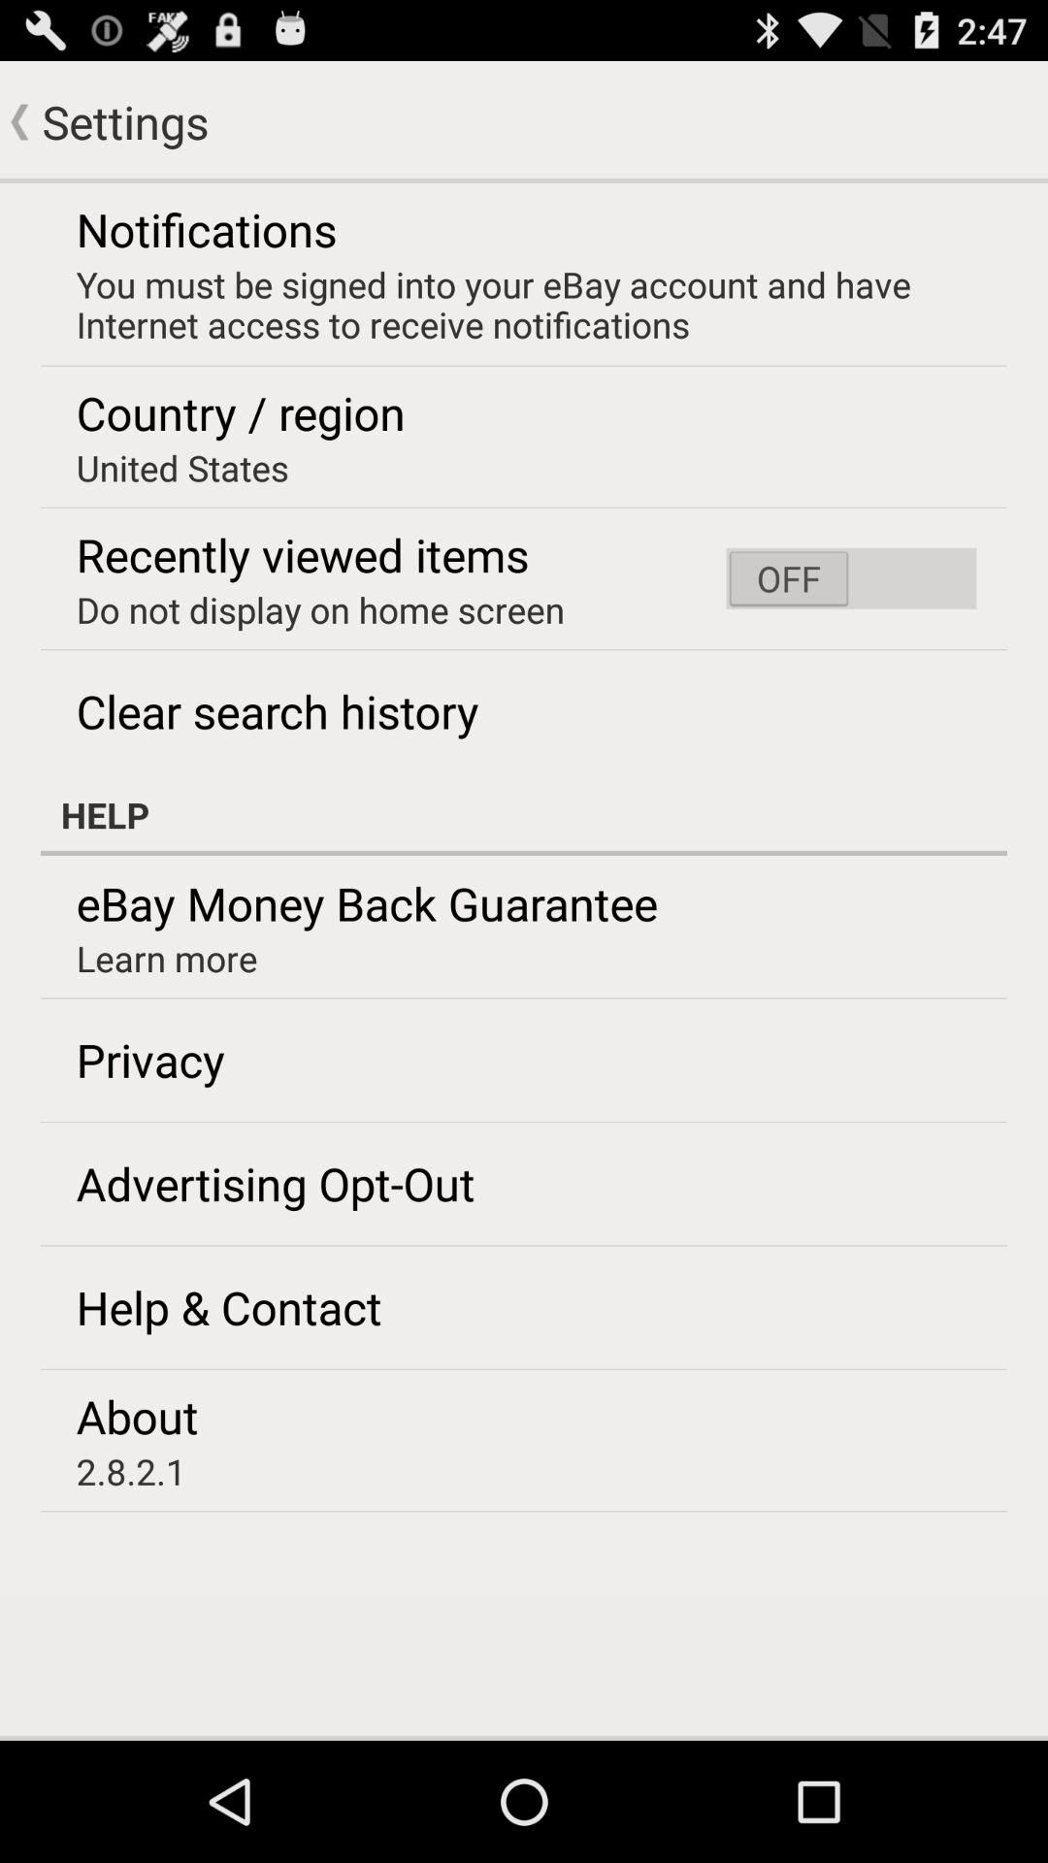  Describe the element at coordinates (367, 902) in the screenshot. I see `turn off the icon below help` at that location.